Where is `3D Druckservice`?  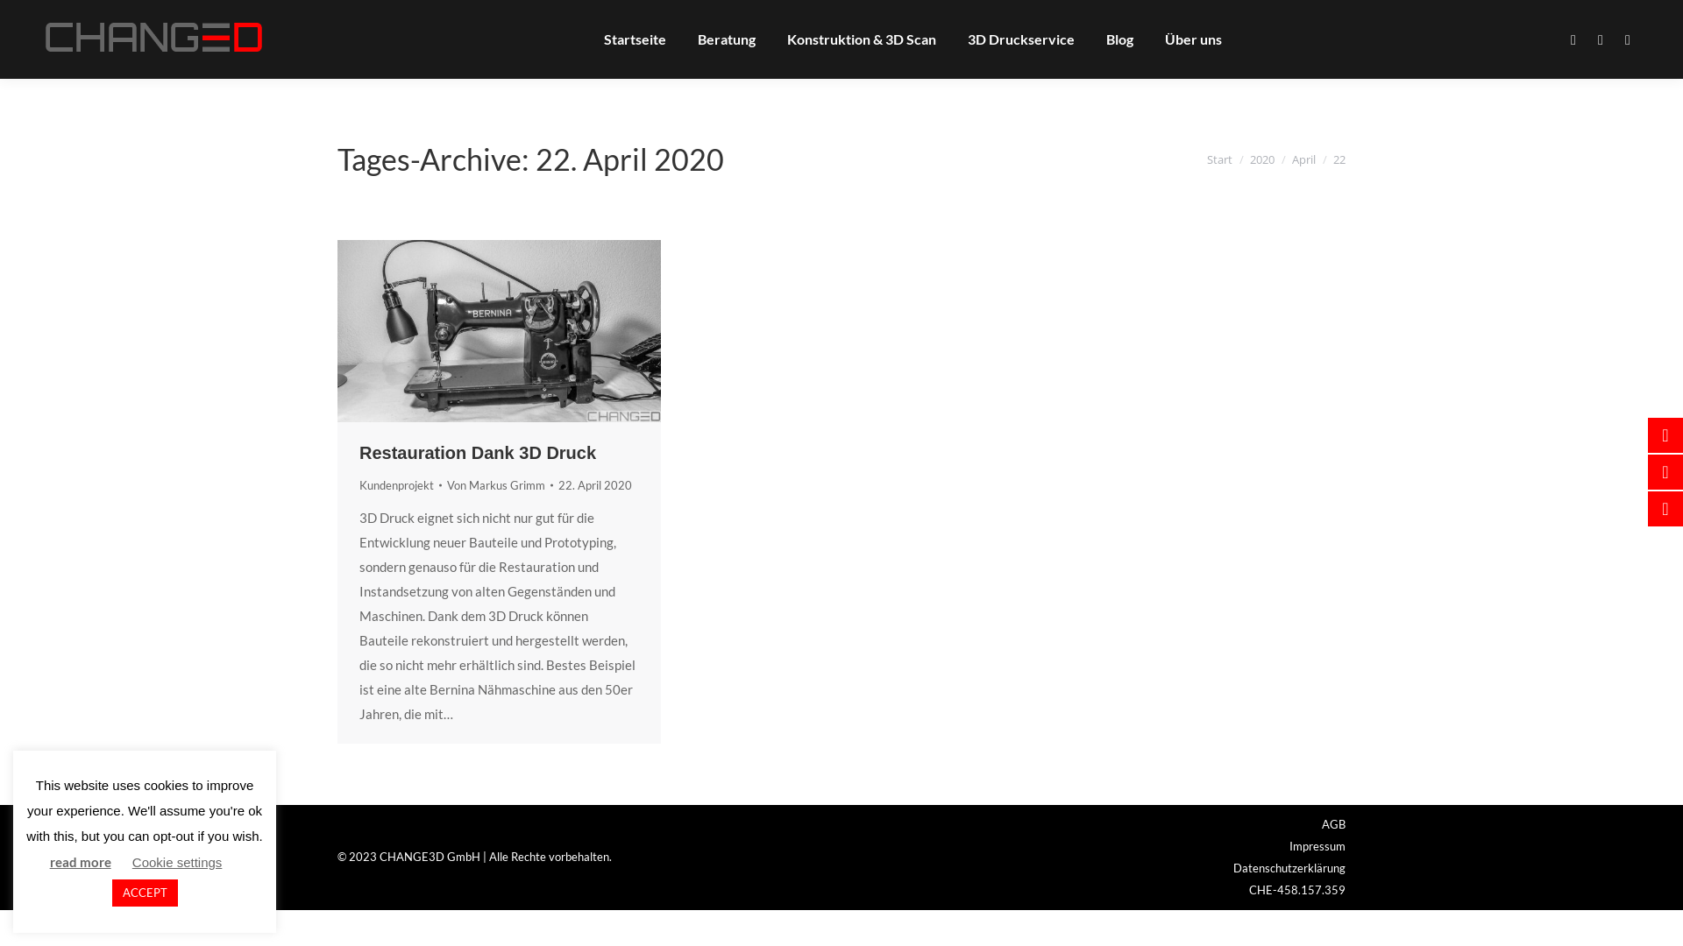
3D Druckservice is located at coordinates (1021, 39).